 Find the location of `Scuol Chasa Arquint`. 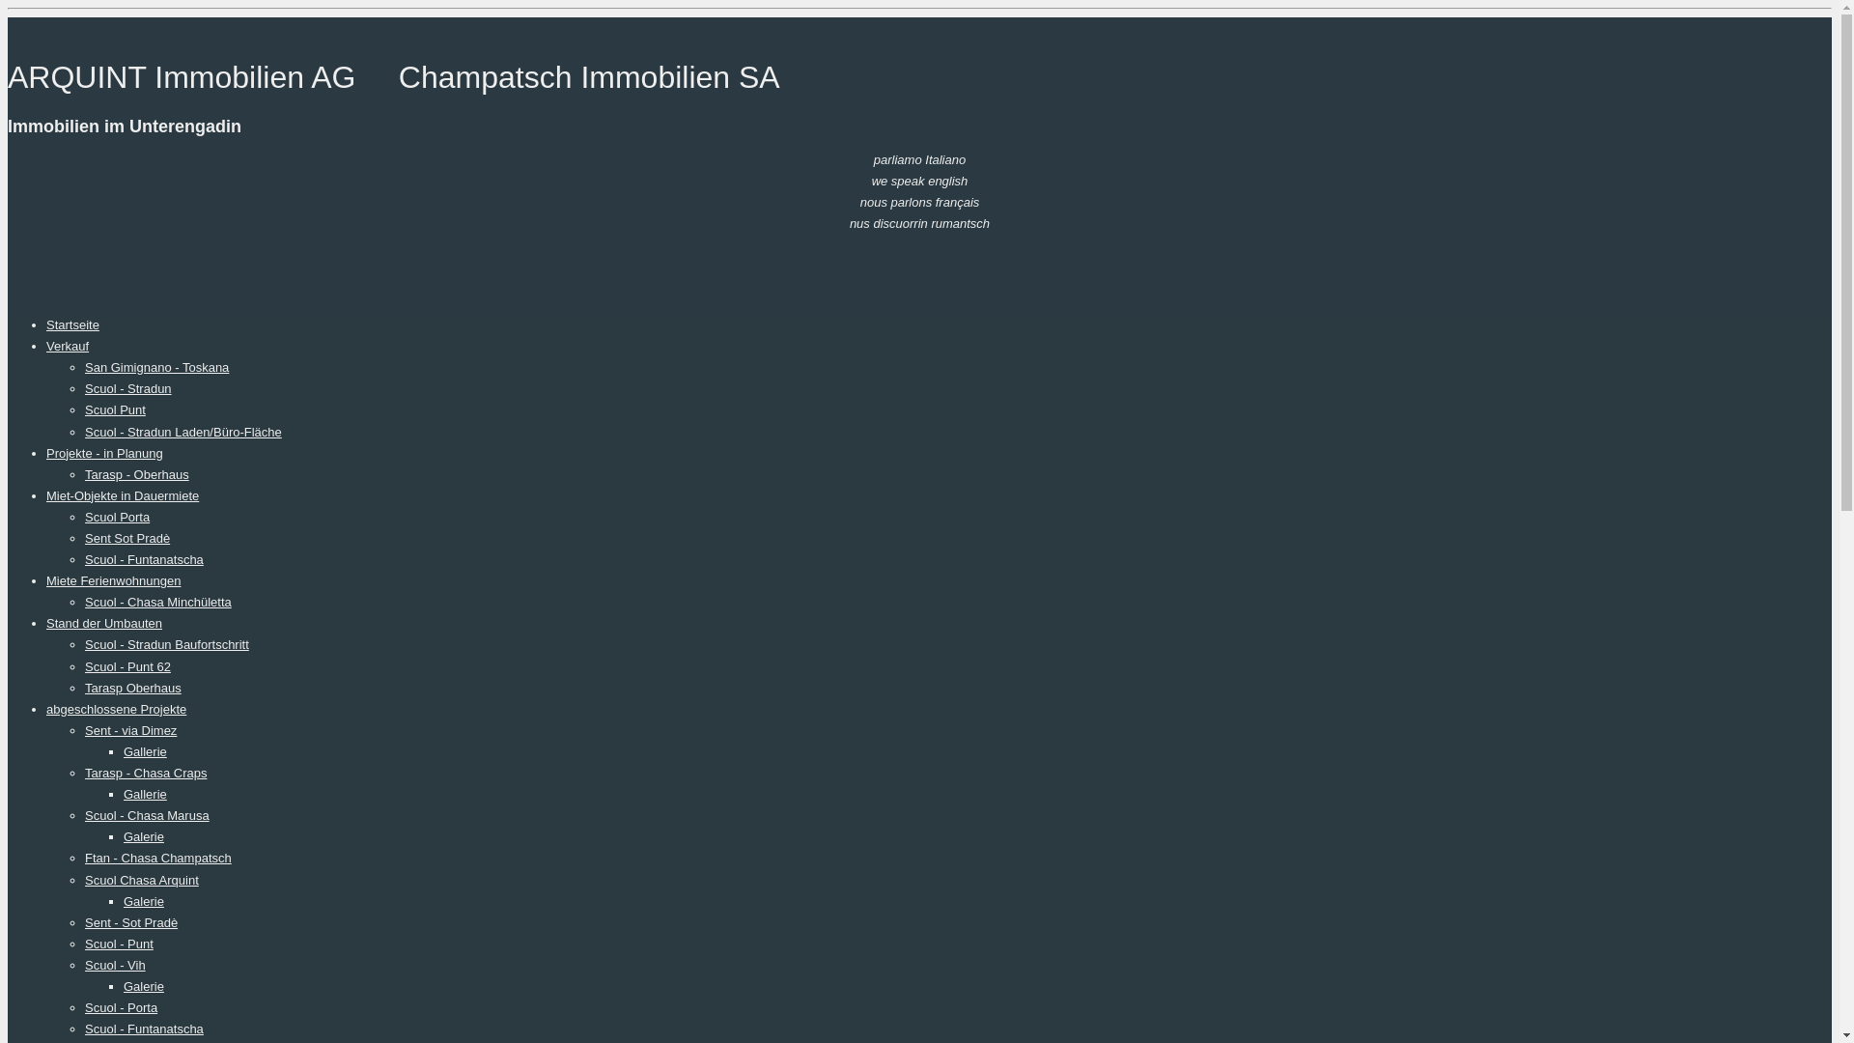

Scuol Chasa Arquint is located at coordinates (142, 881).